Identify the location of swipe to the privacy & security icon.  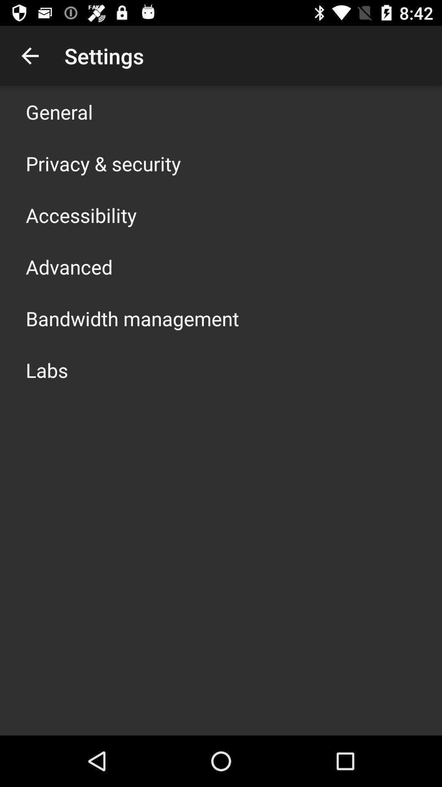
(103, 163).